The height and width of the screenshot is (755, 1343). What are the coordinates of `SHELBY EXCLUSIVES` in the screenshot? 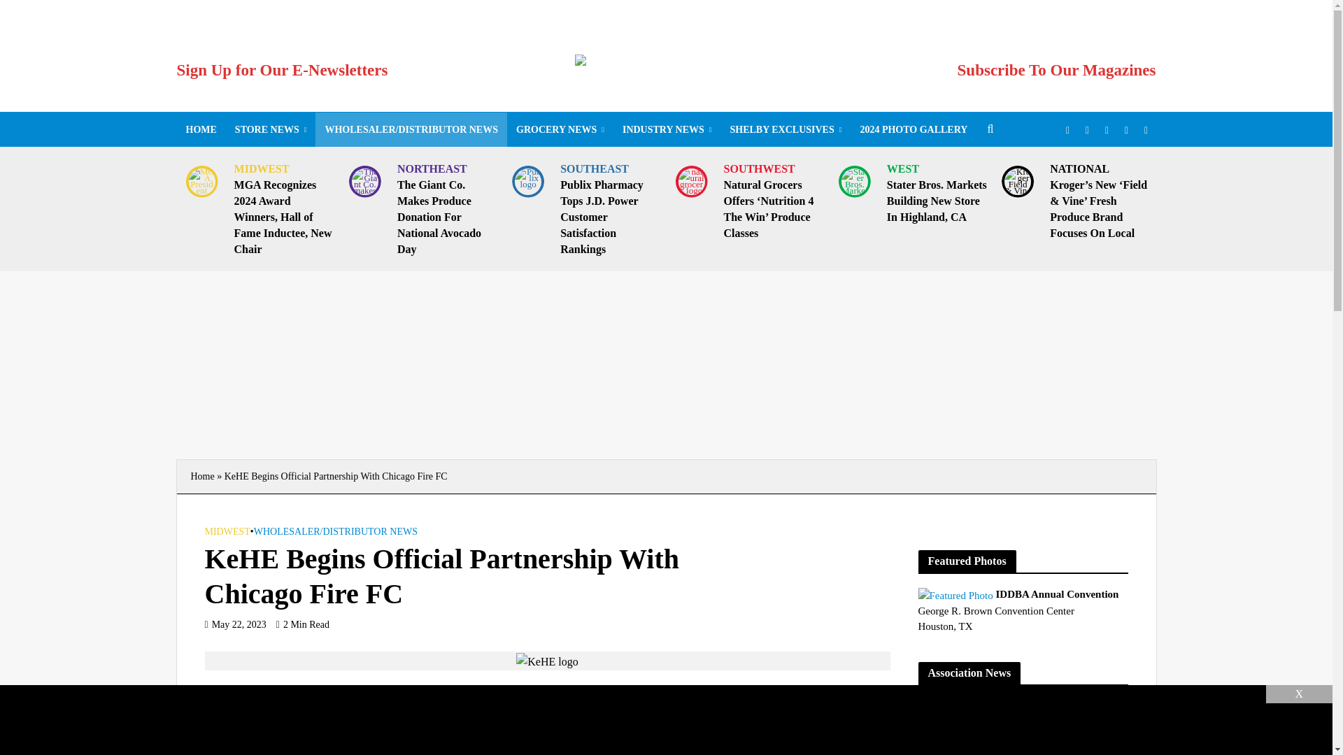 It's located at (785, 129).